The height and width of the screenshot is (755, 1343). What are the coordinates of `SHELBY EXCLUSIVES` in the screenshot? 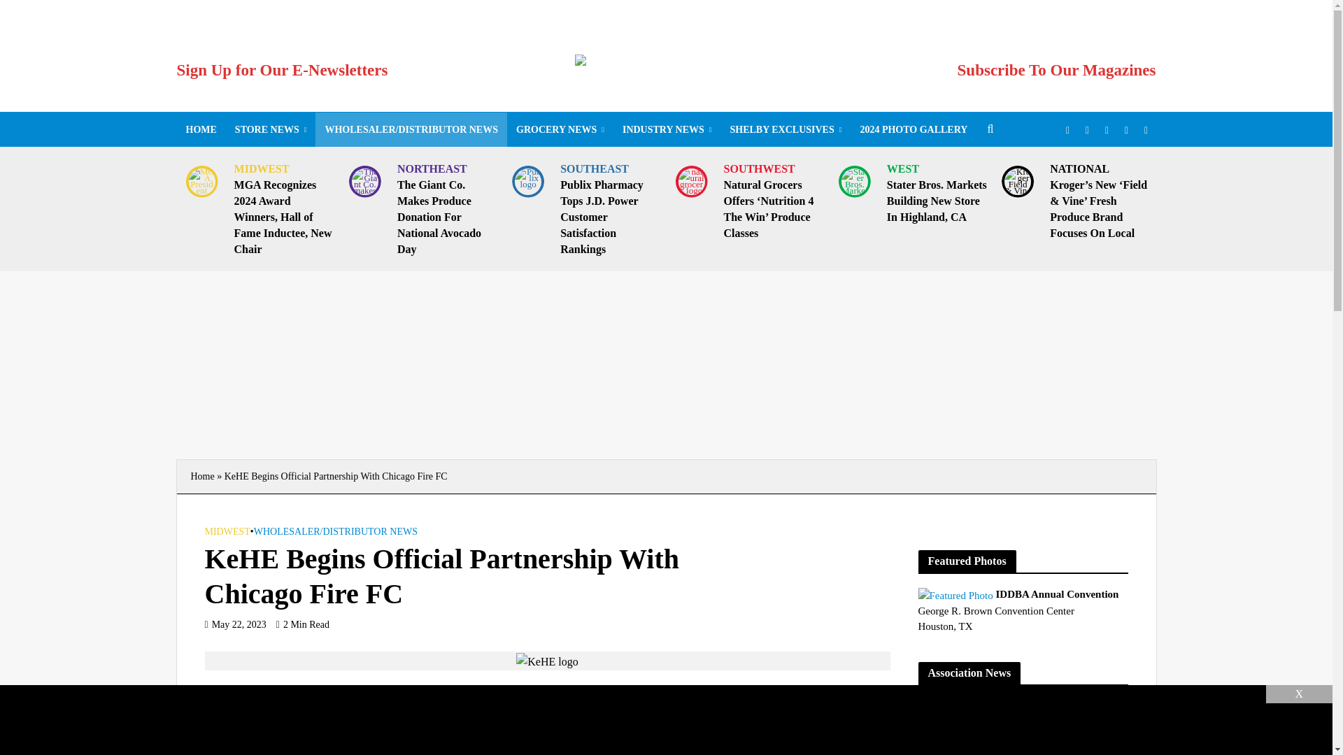 It's located at (785, 129).